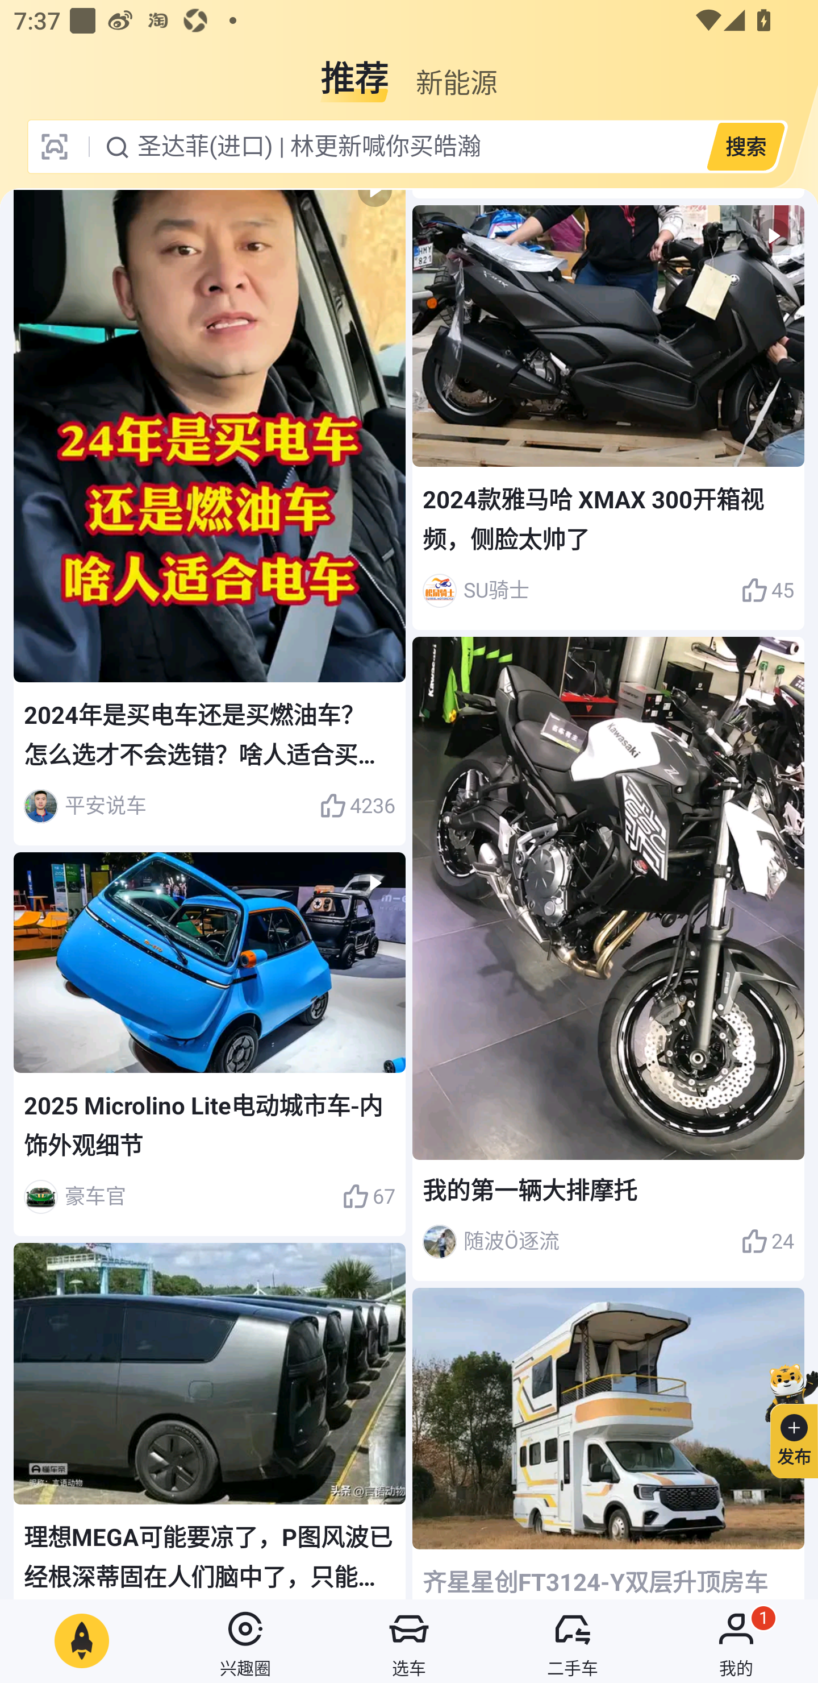  I want to click on 45, so click(767, 590).